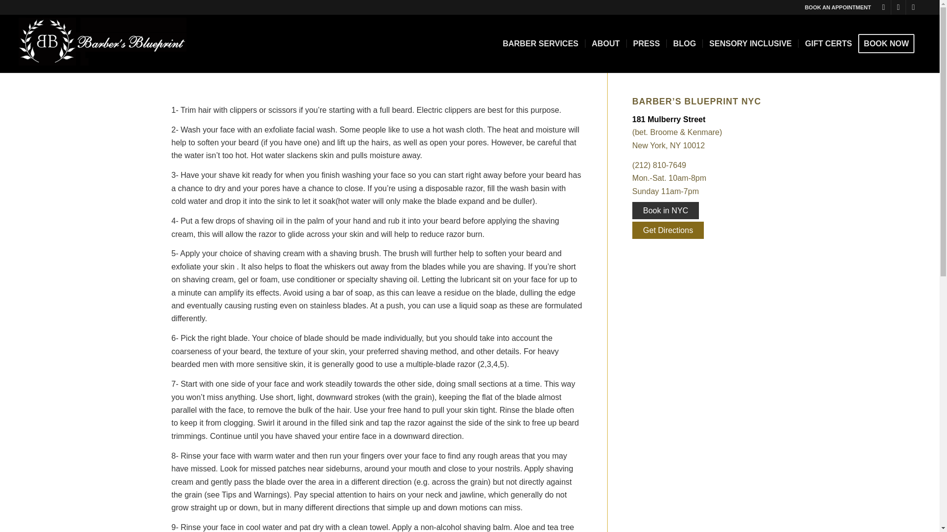 The image size is (947, 532). Describe the element at coordinates (646, 43) in the screenshot. I see `PRESS` at that location.